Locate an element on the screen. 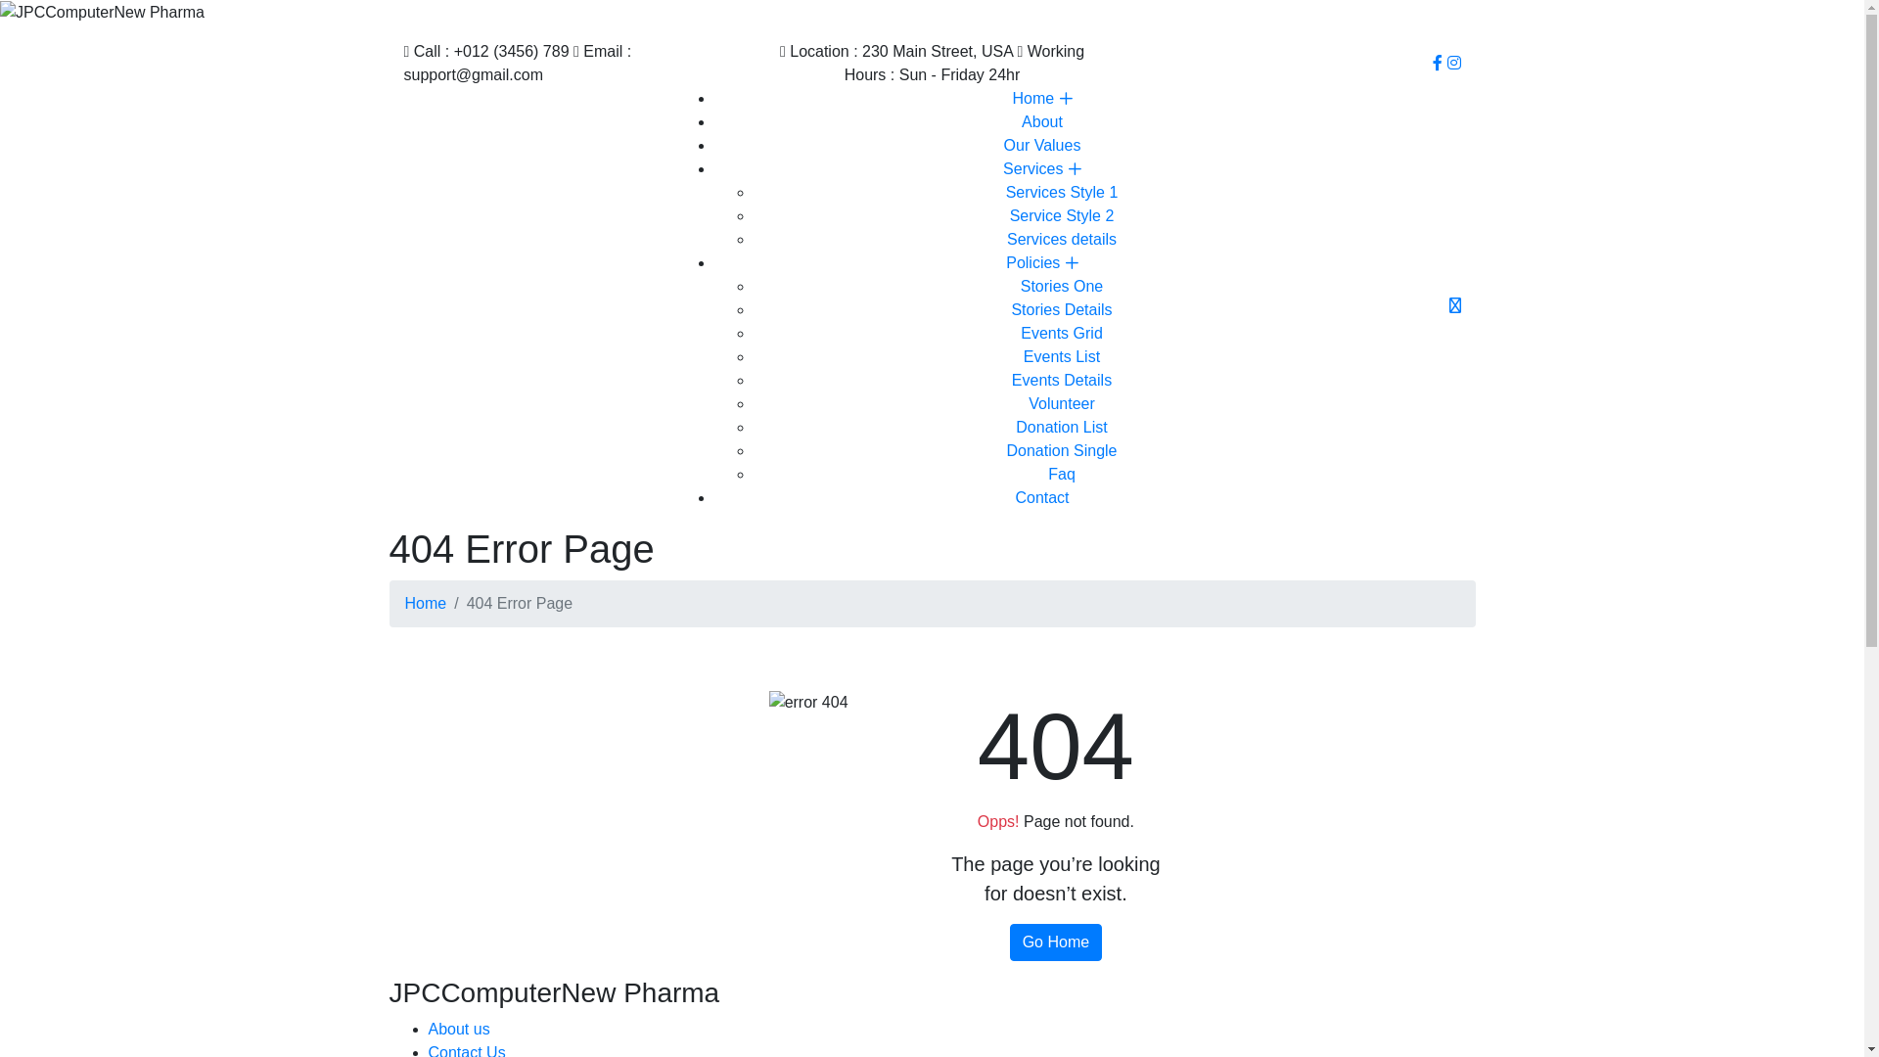  Service Style 2 is located at coordinates (1063, 215).